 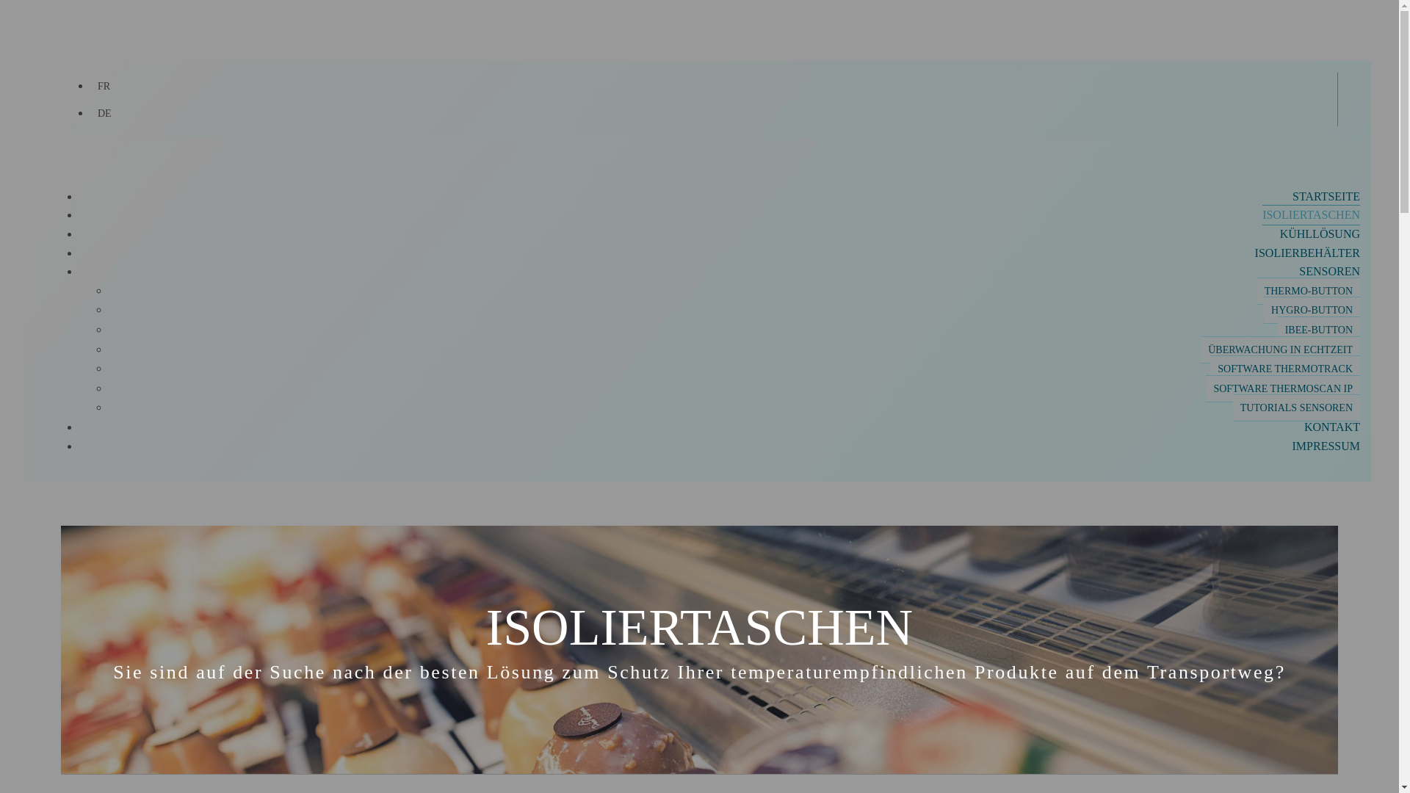 What do you see at coordinates (104, 87) in the screenshot?
I see `FR` at bounding box center [104, 87].